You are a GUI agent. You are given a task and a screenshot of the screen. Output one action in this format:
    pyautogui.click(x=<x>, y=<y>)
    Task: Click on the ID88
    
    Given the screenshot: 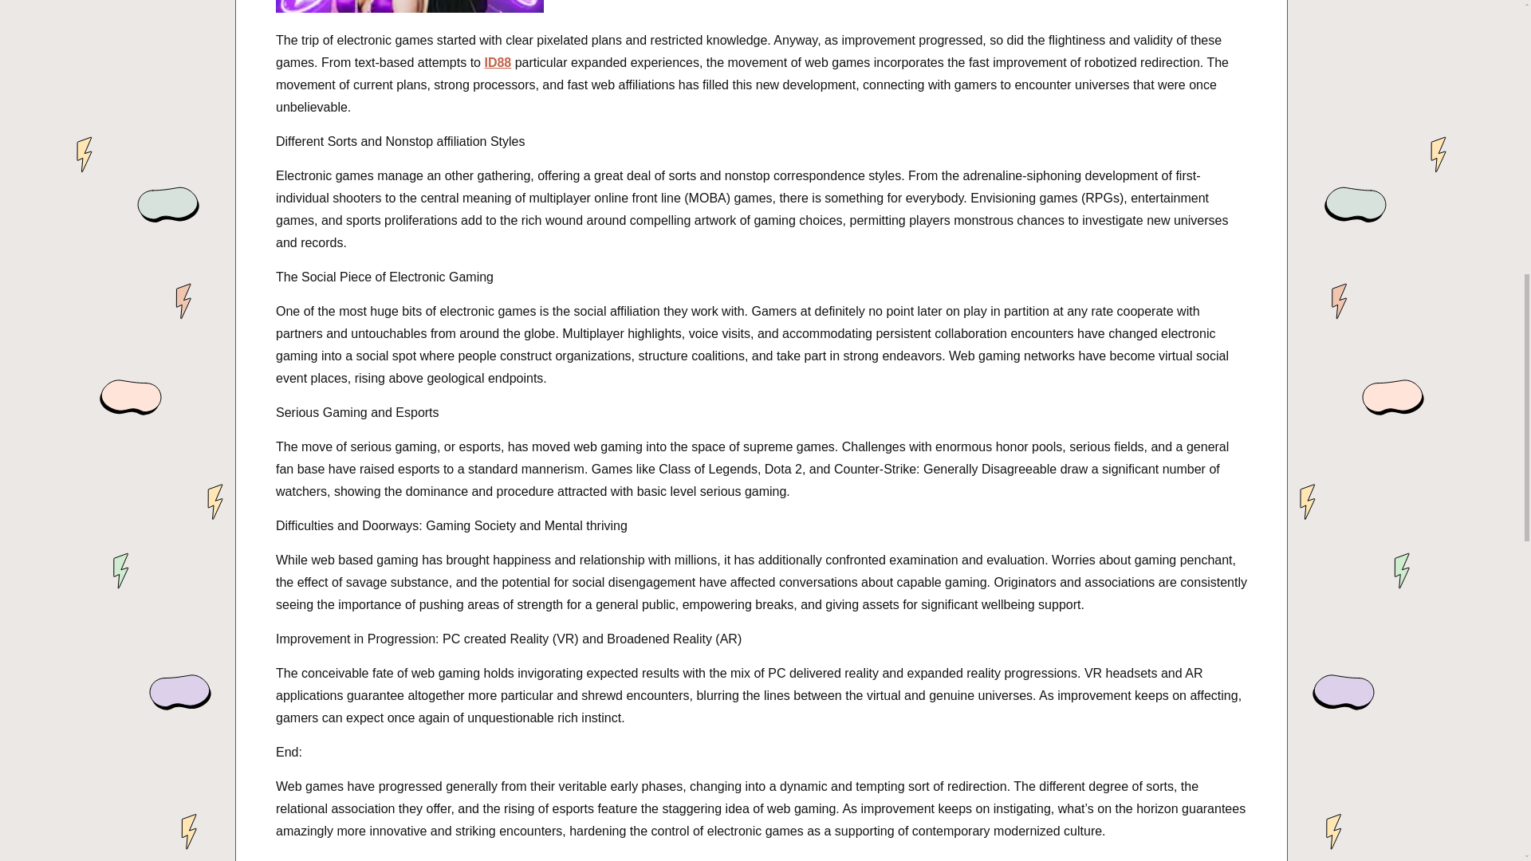 What is the action you would take?
    pyautogui.click(x=498, y=62)
    